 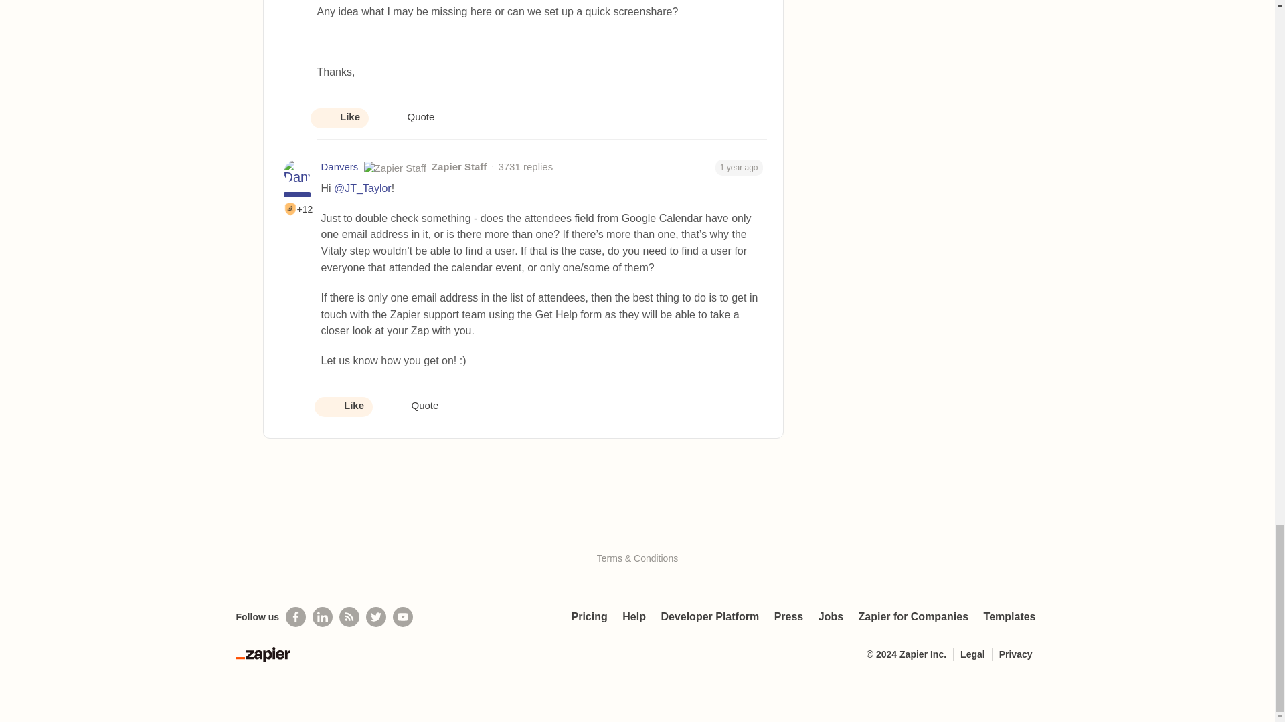 I want to click on First Best Answer, so click(x=290, y=209).